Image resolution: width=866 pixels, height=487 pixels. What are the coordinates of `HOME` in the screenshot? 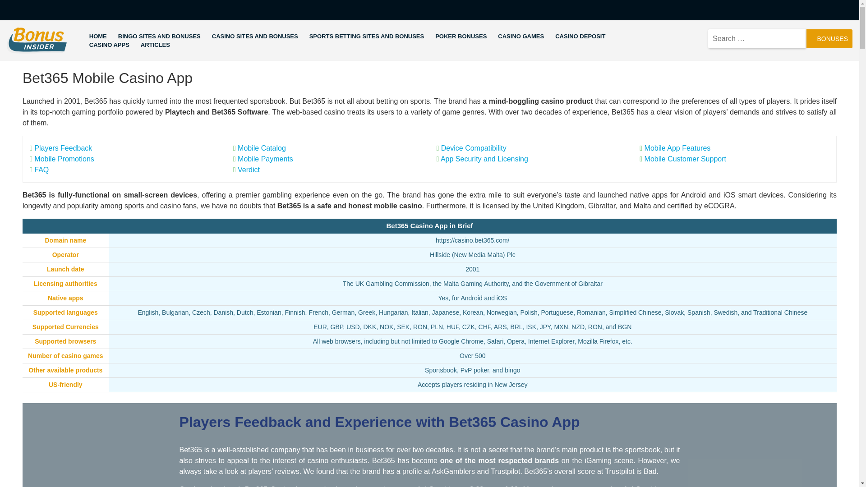 It's located at (97, 36).